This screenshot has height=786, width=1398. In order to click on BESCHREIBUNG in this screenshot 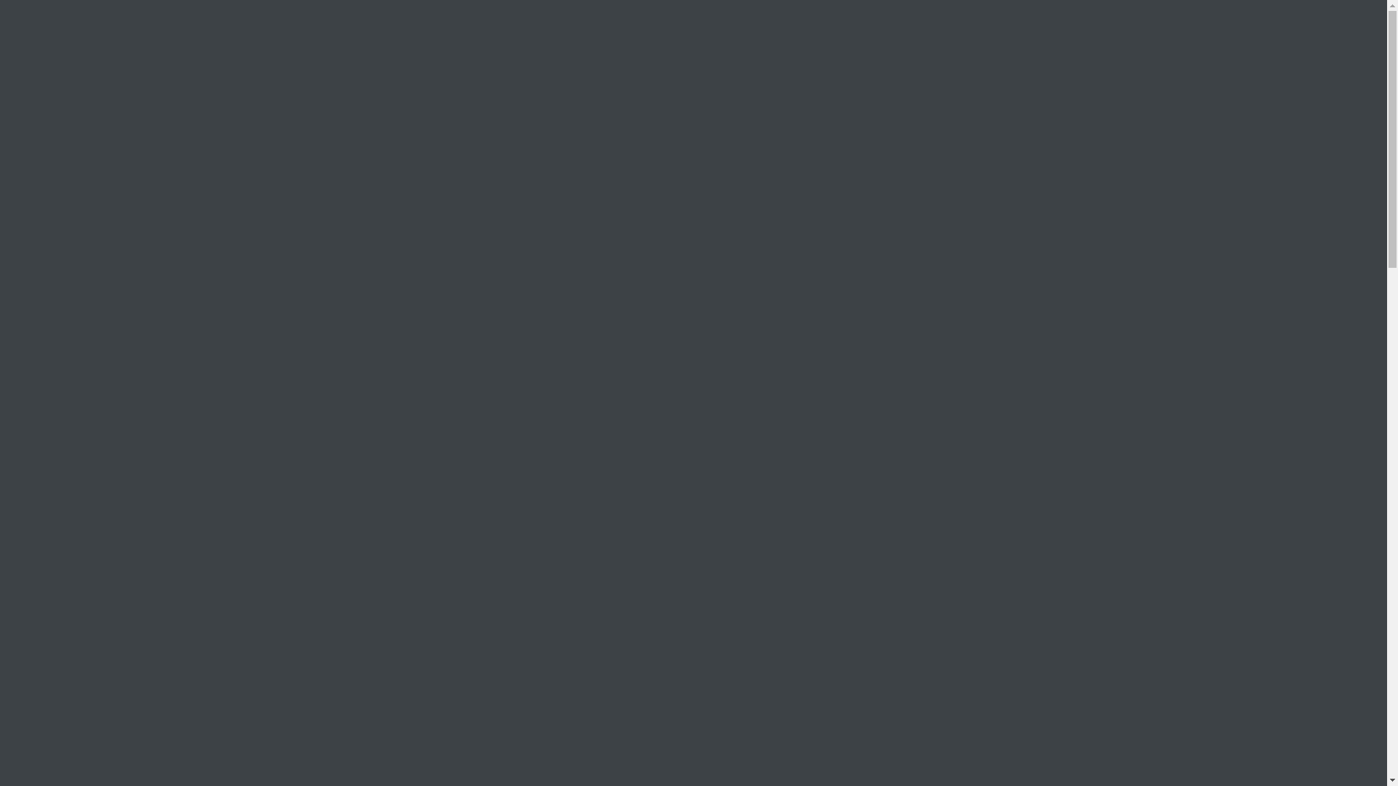, I will do `click(693, 738)`.